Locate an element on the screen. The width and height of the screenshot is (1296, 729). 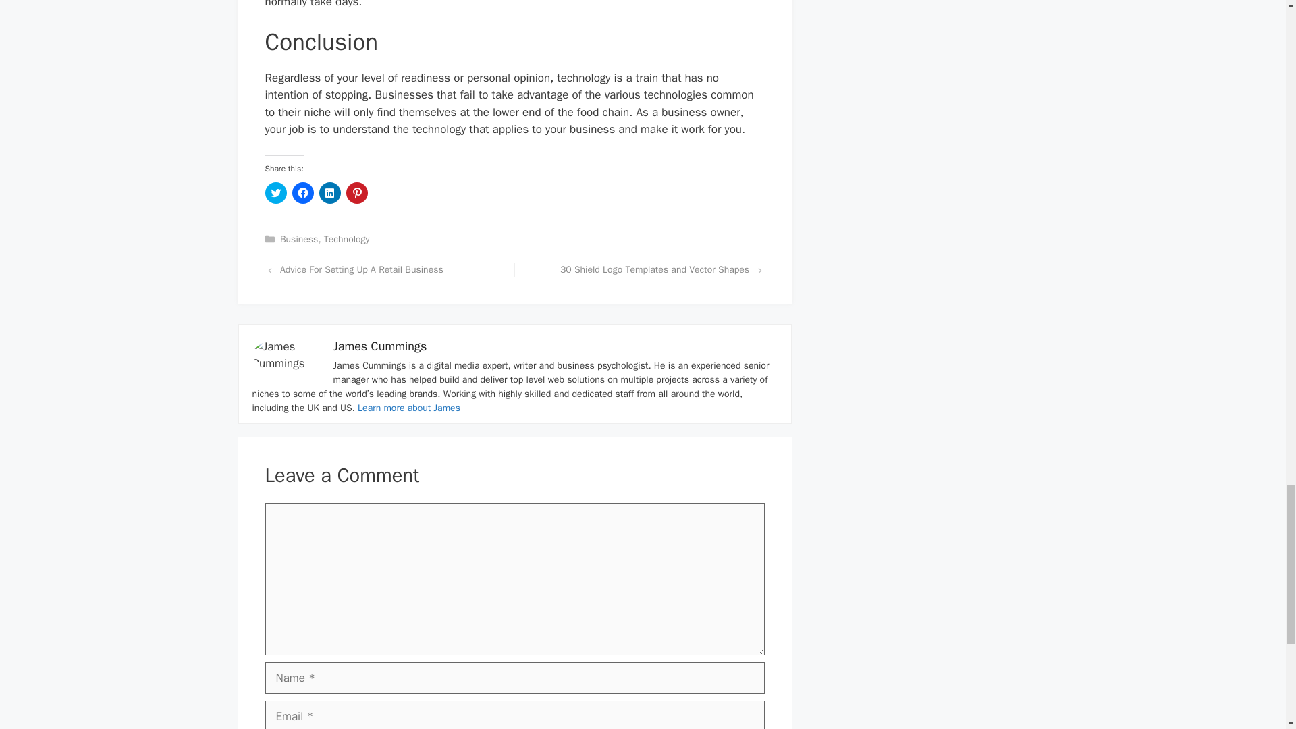
Learn more about James is located at coordinates (408, 408).